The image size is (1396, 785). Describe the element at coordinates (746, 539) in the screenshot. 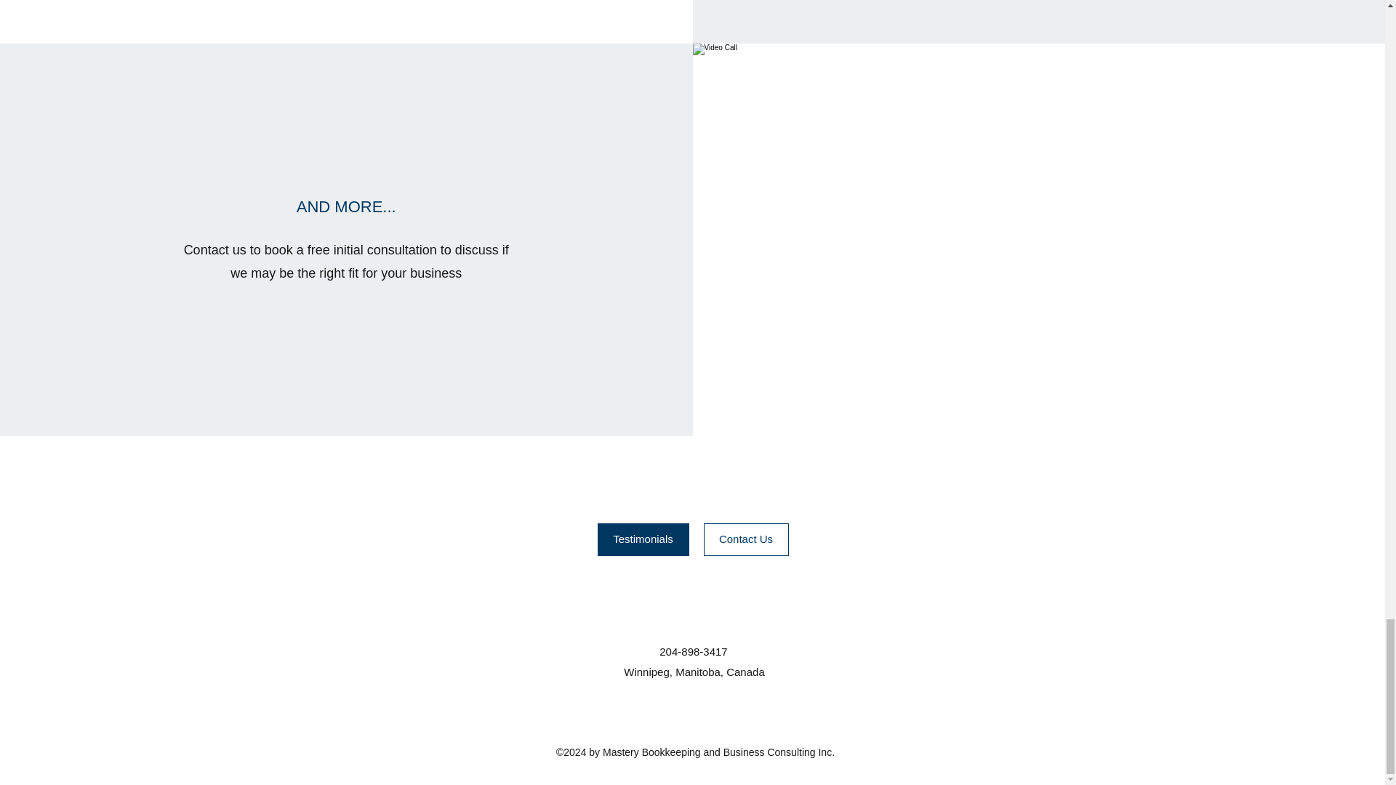

I see `Contact Us` at that location.